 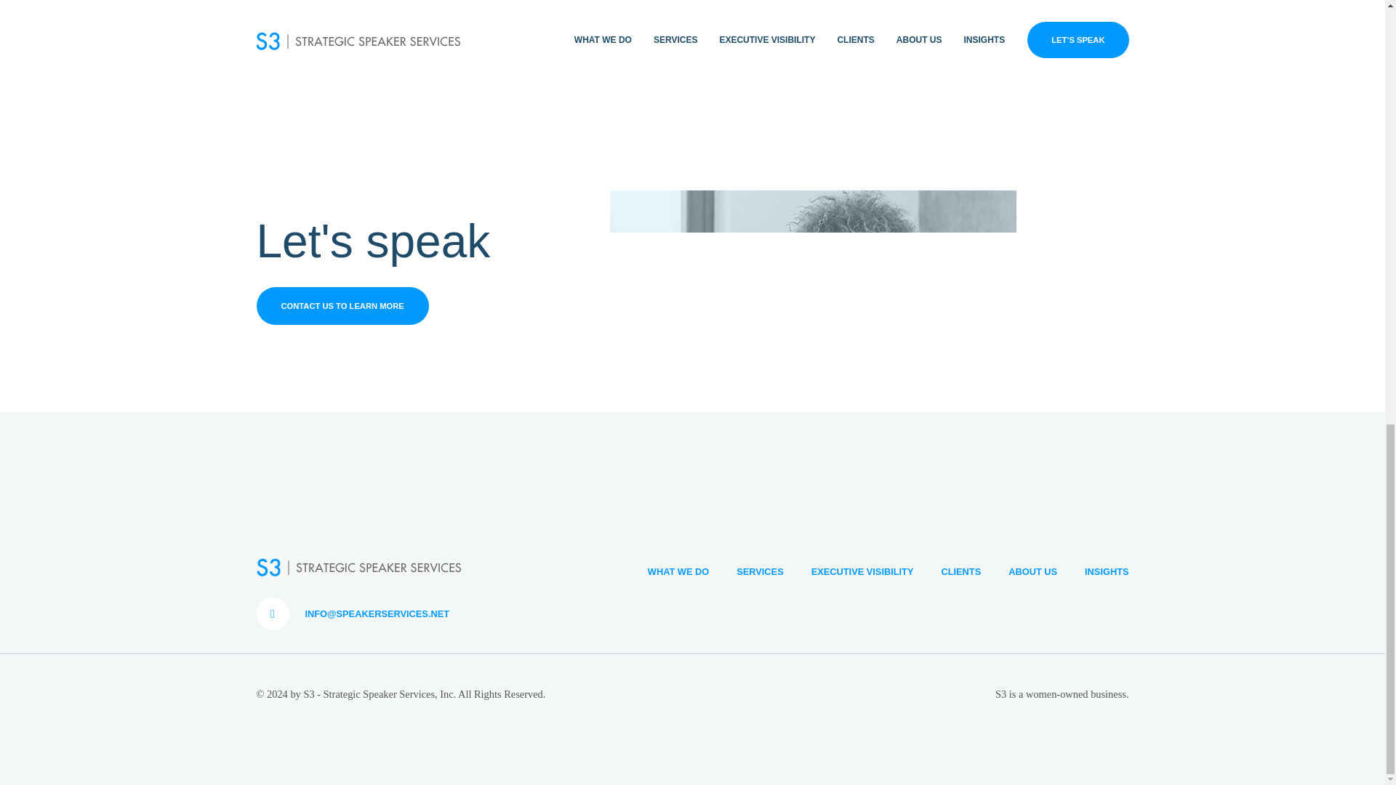 I want to click on About us, so click(x=1019, y=571).